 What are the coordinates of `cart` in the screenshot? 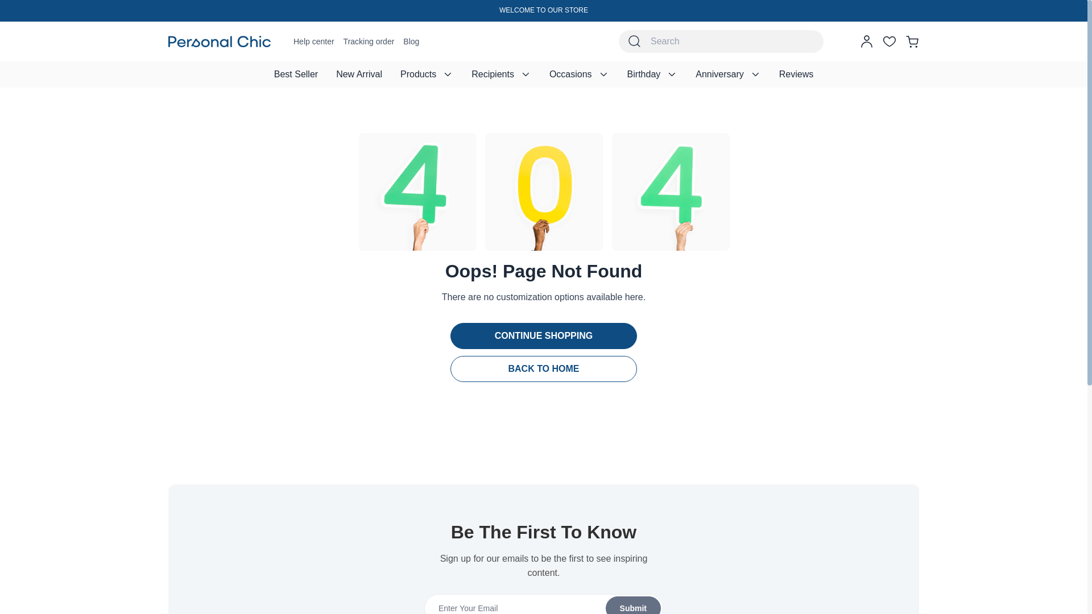 It's located at (912, 41).